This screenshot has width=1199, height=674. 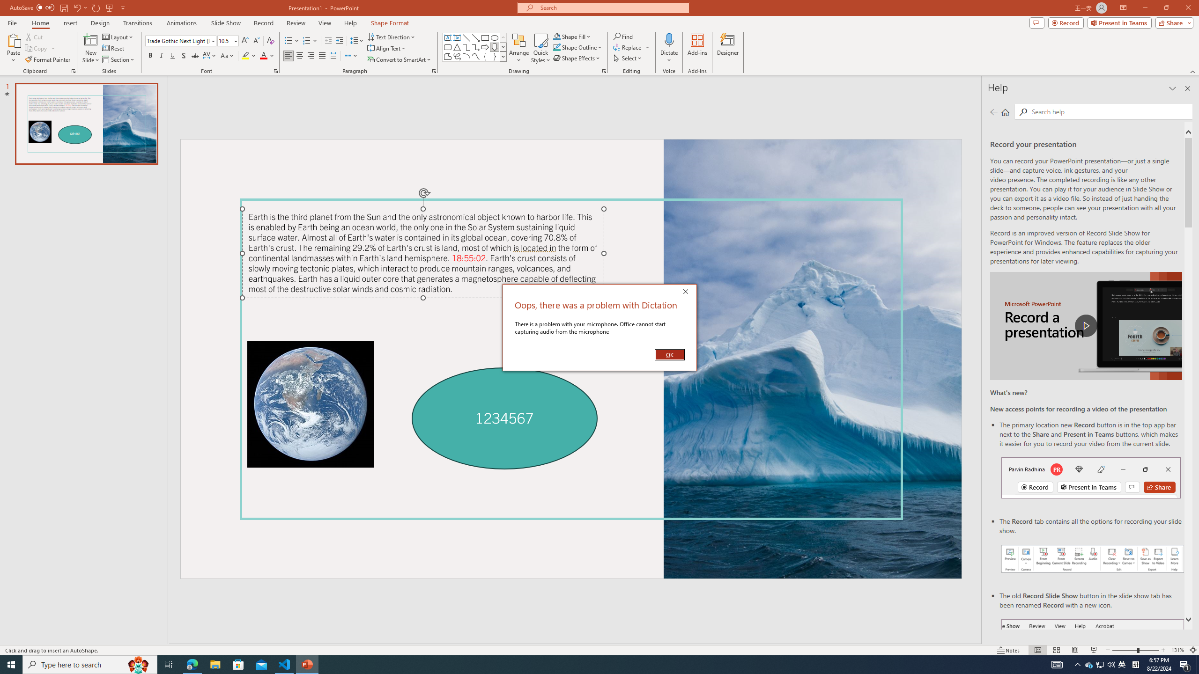 What do you see at coordinates (311, 56) in the screenshot?
I see `Align Right` at bounding box center [311, 56].